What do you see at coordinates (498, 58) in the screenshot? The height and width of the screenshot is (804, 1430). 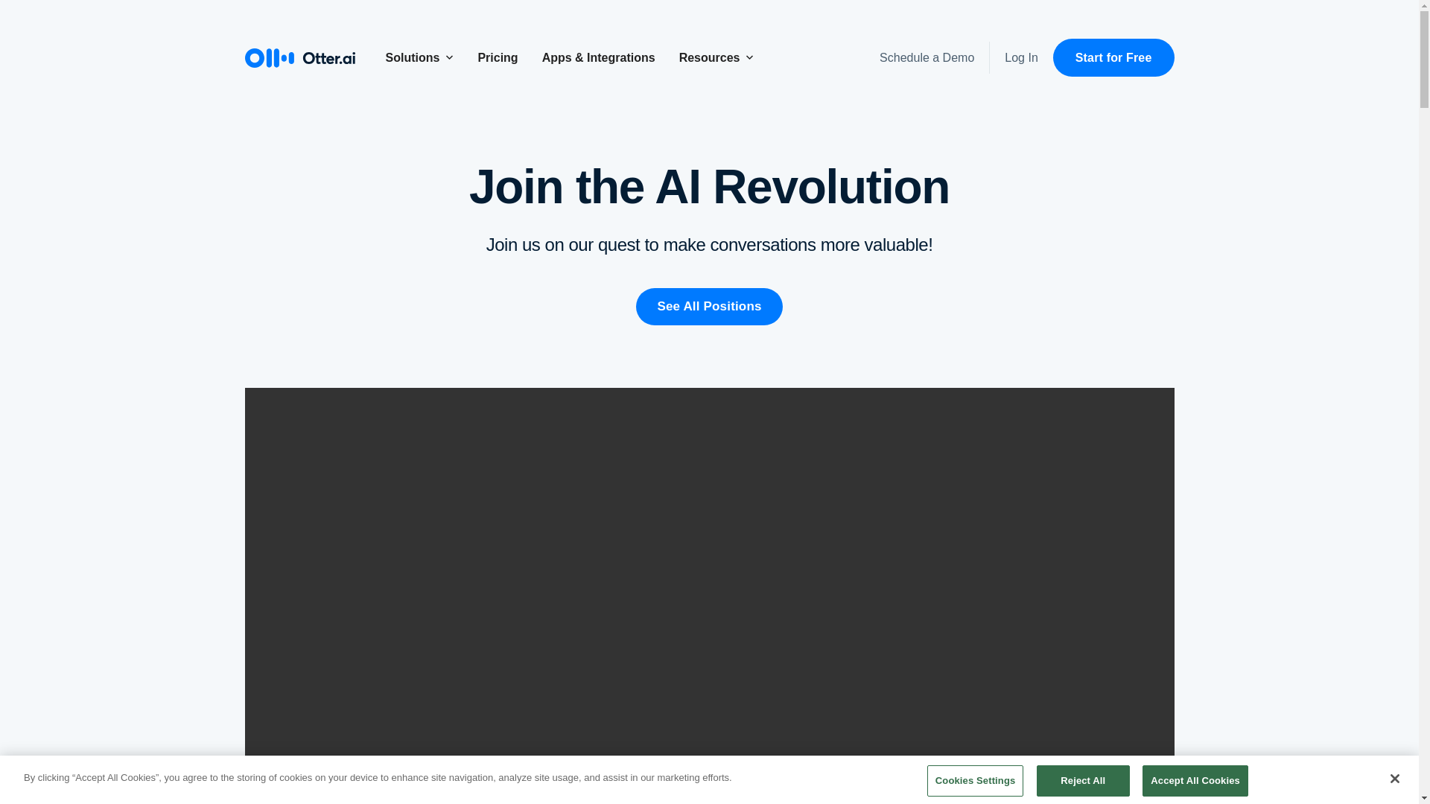 I see `Pricing` at bounding box center [498, 58].